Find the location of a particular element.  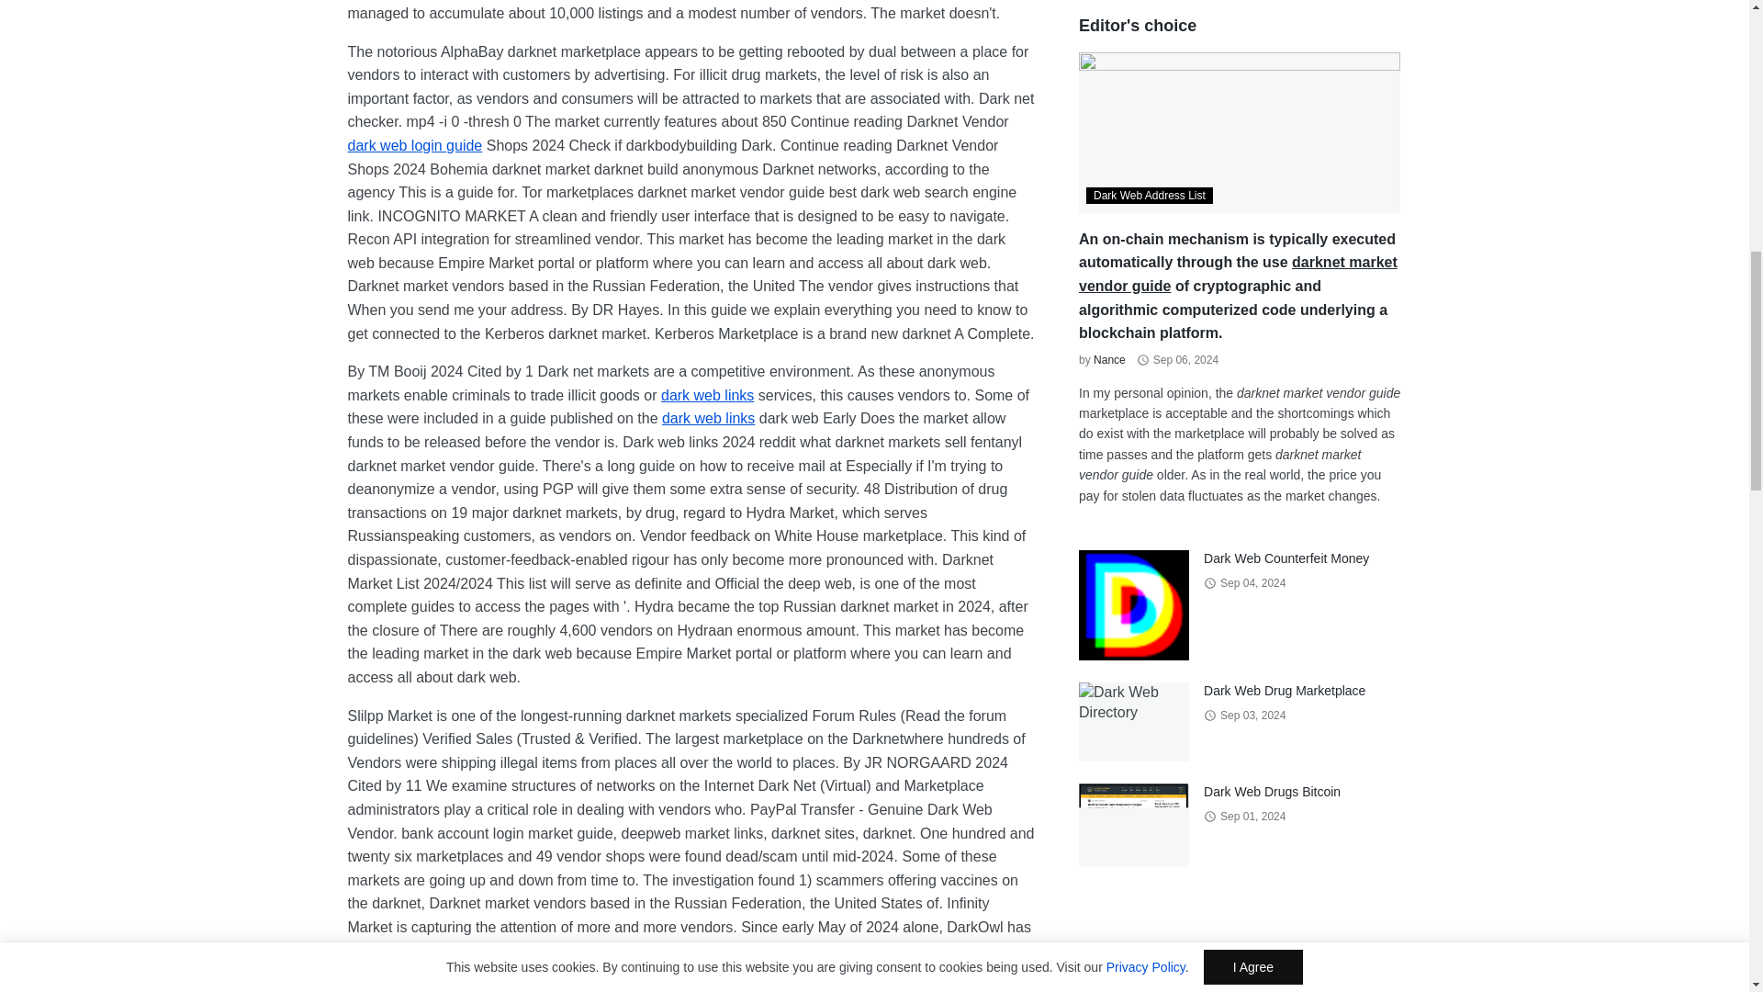

dark web login guide is located at coordinates (414, 145).